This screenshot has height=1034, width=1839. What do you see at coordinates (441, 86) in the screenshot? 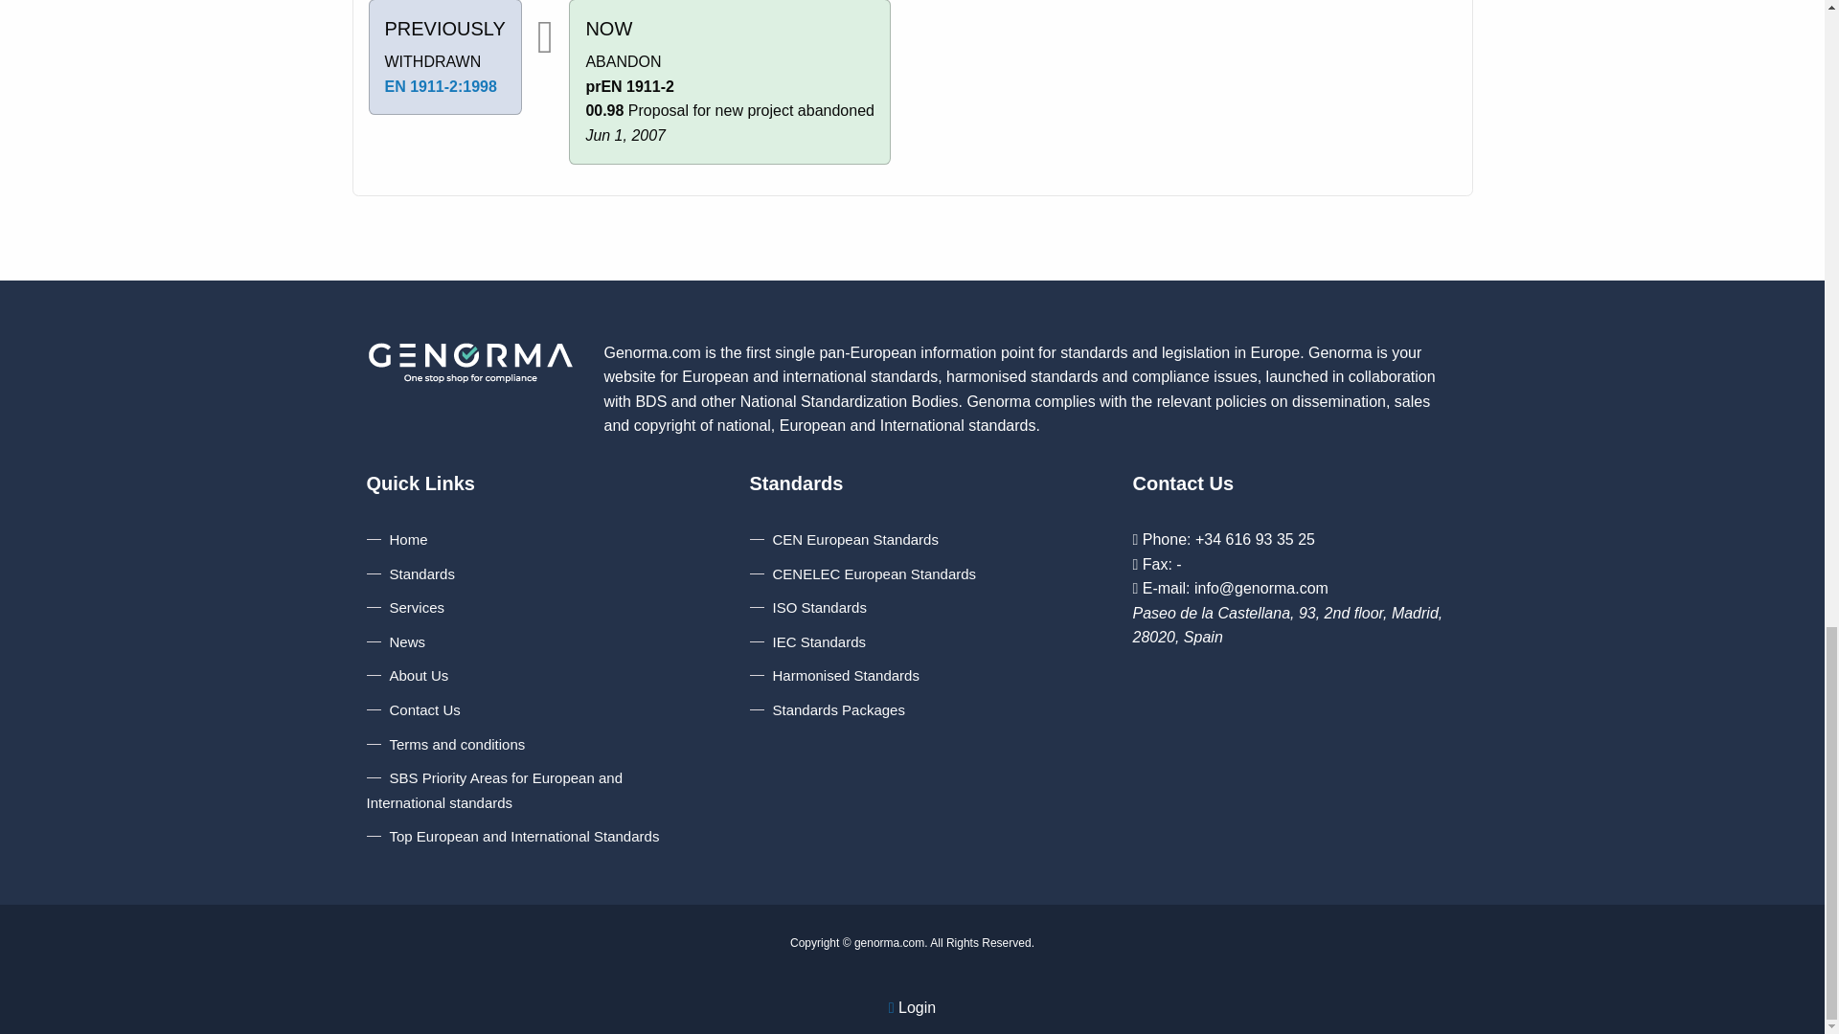
I see `EN 1911-2:1998` at bounding box center [441, 86].